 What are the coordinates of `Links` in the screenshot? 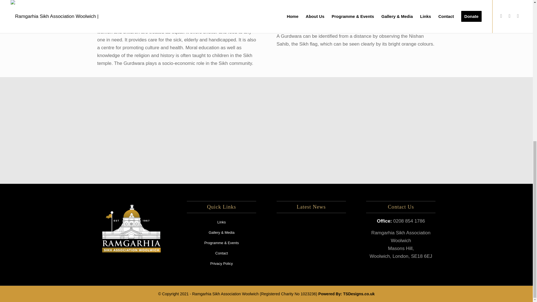 It's located at (222, 222).